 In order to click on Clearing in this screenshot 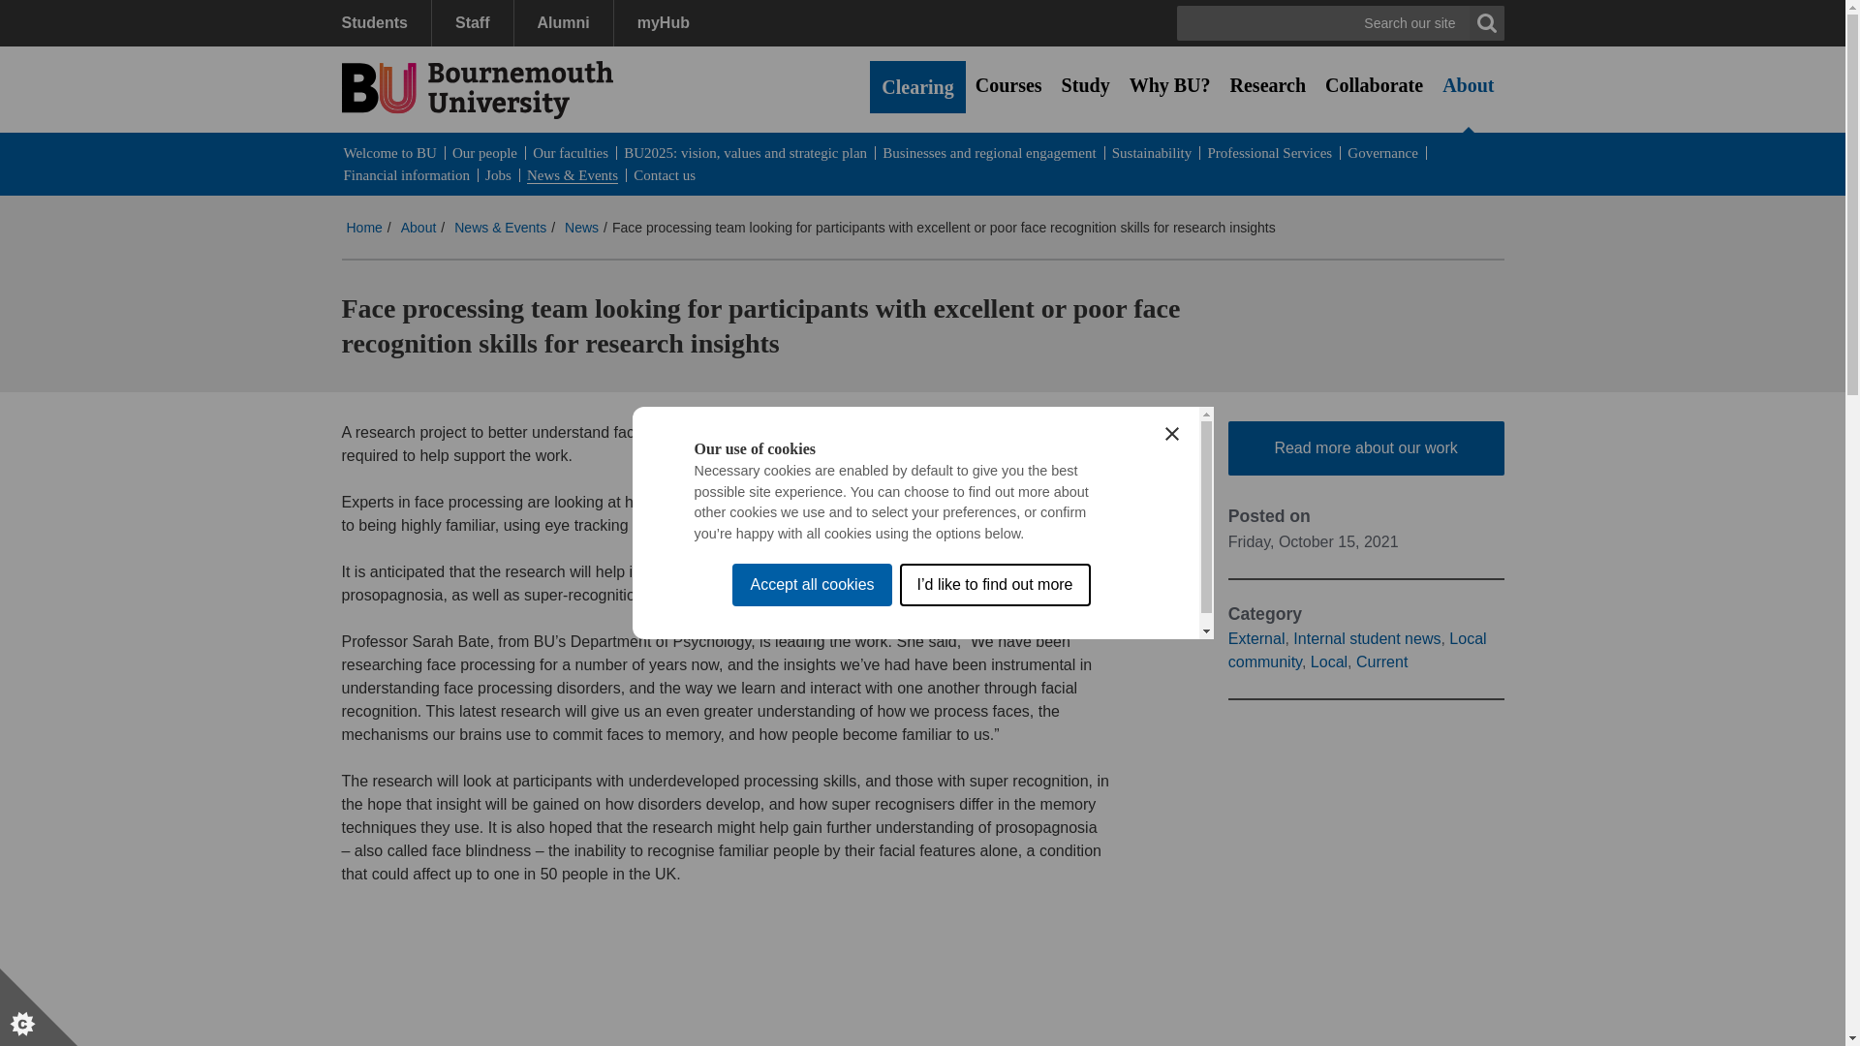, I will do `click(917, 86)`.